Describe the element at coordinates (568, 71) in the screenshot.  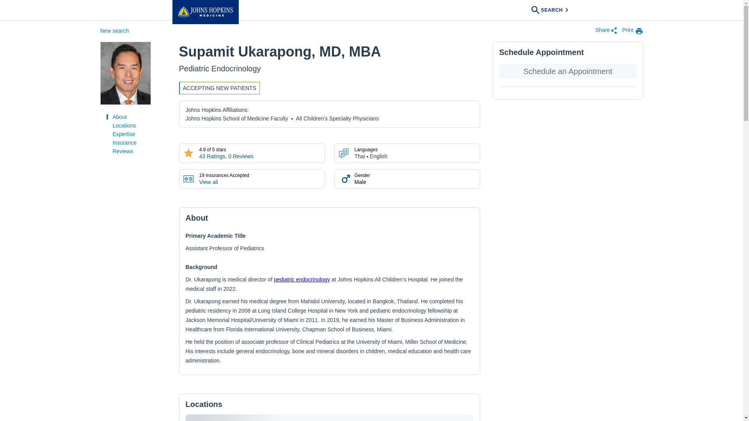
I see `Schedule an Appointment` at that location.